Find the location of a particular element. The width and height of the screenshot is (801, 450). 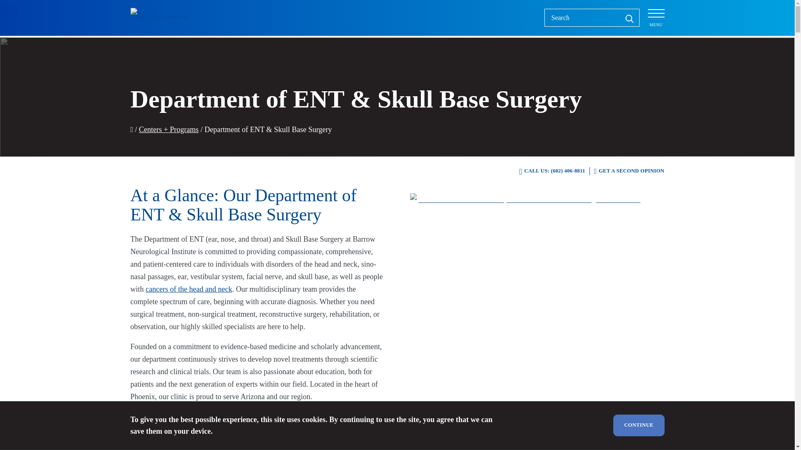

MENU is located at coordinates (655, 17).